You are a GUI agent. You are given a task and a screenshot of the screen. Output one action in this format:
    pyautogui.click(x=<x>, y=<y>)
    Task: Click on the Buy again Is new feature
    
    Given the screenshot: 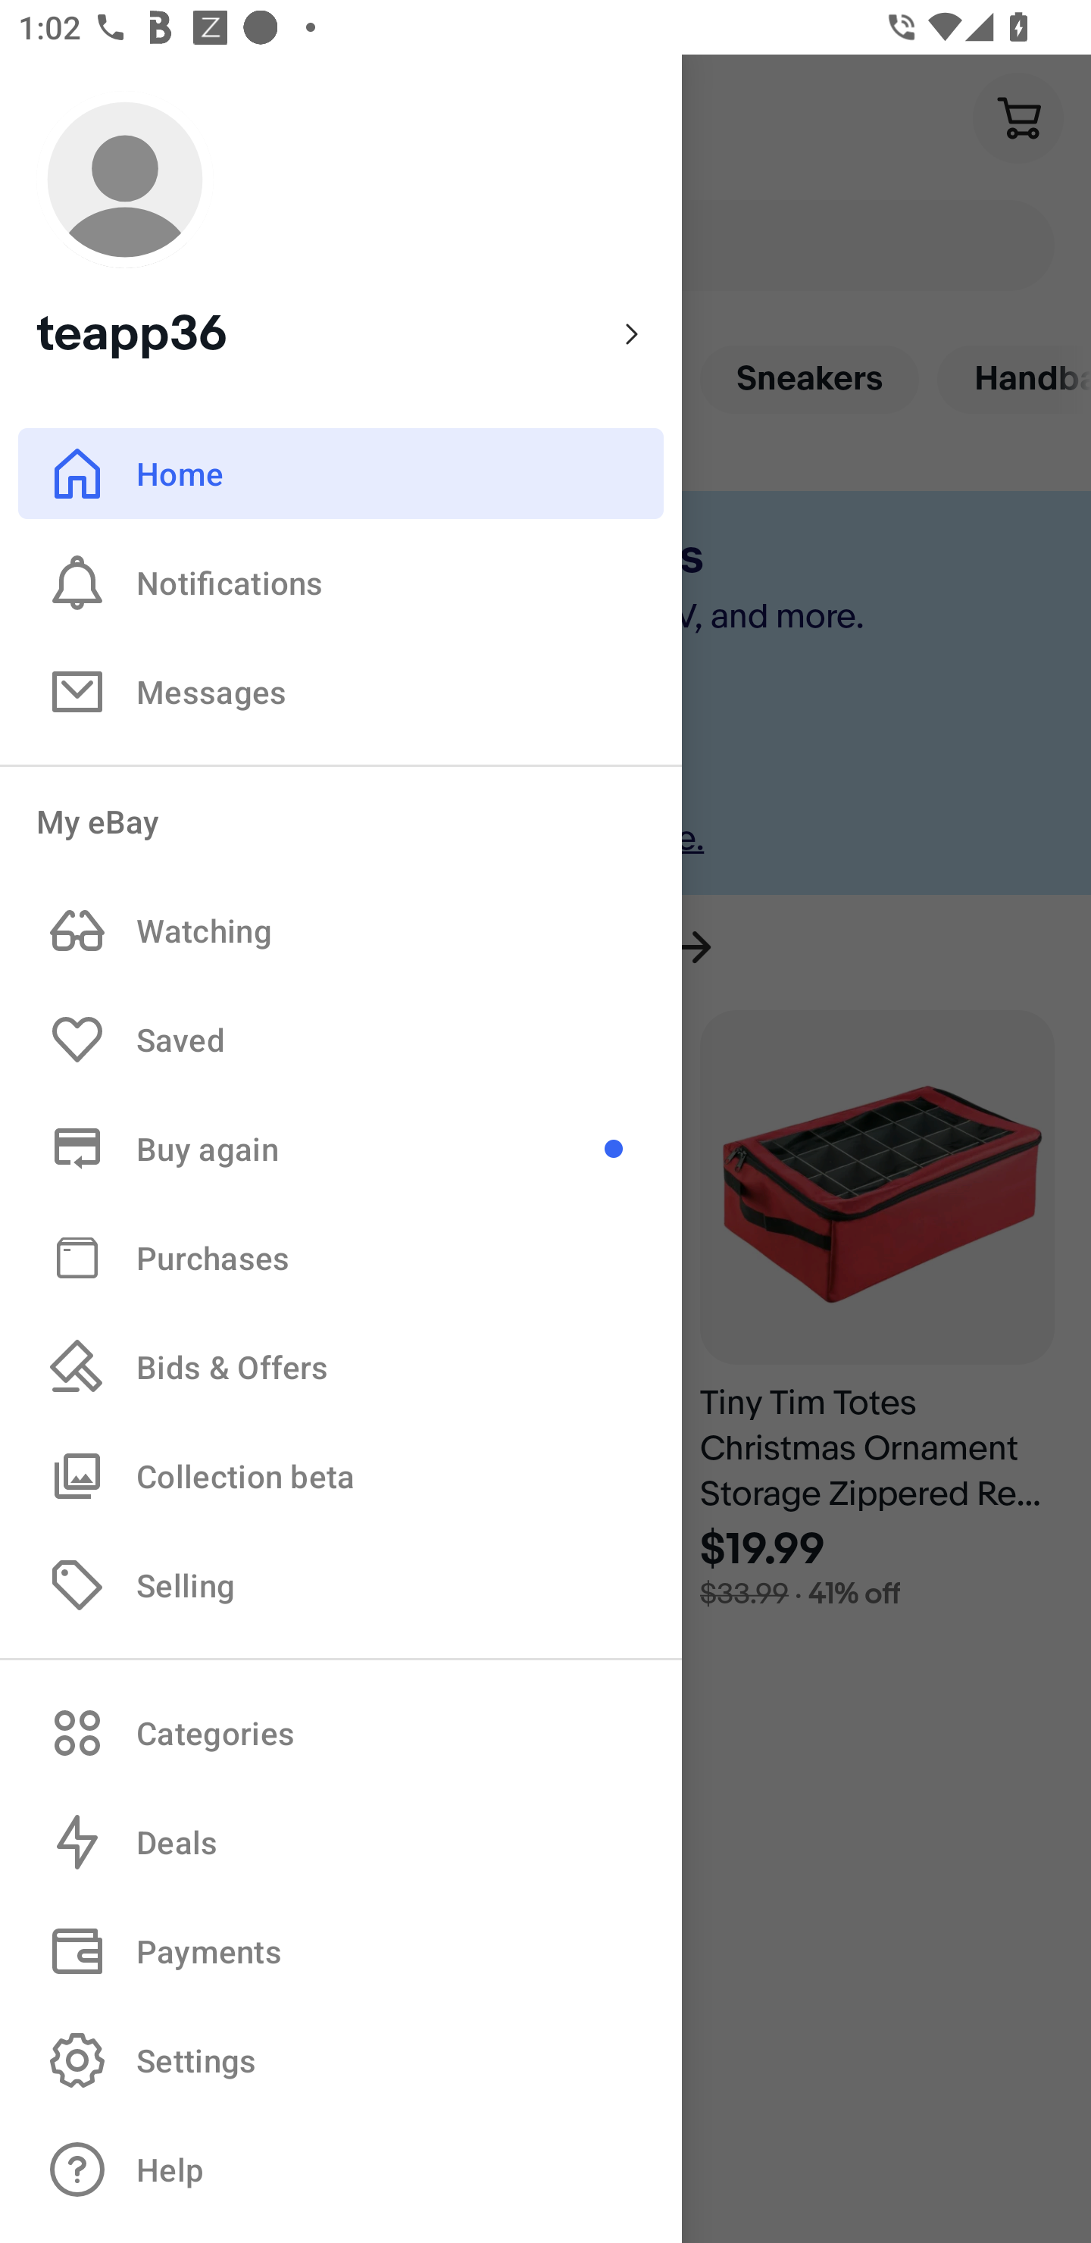 What is the action you would take?
    pyautogui.click(x=341, y=1148)
    